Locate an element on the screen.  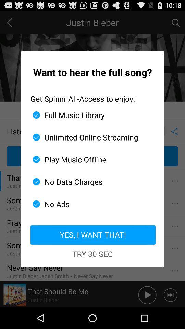
click try 30 sec icon is located at coordinates (92, 254).